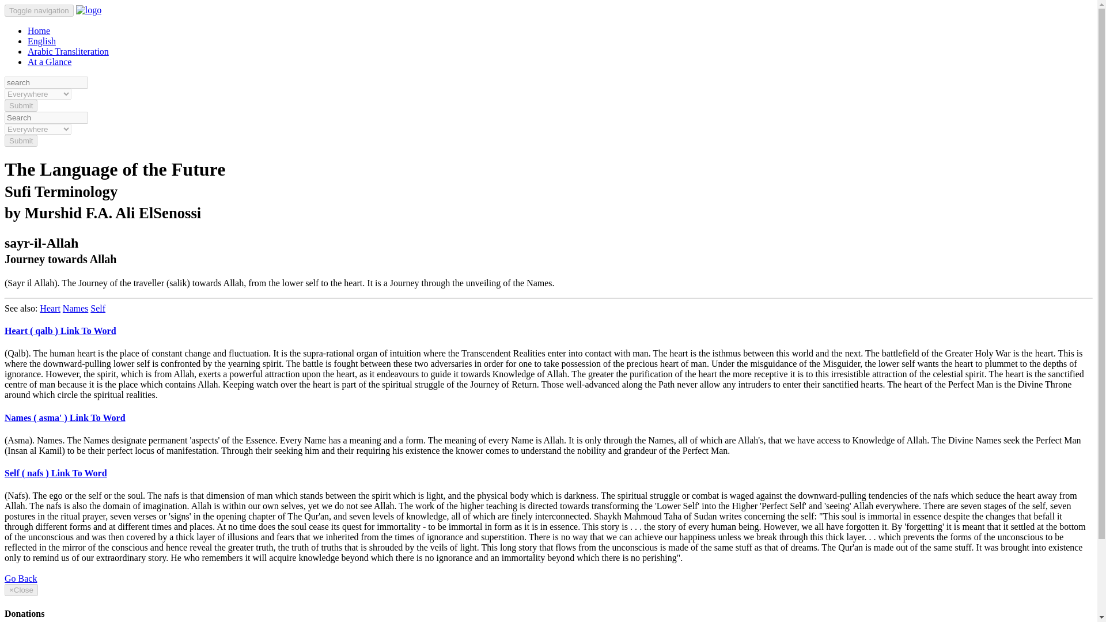 The height and width of the screenshot is (622, 1106). What do you see at coordinates (75, 309) in the screenshot?
I see `Names` at bounding box center [75, 309].